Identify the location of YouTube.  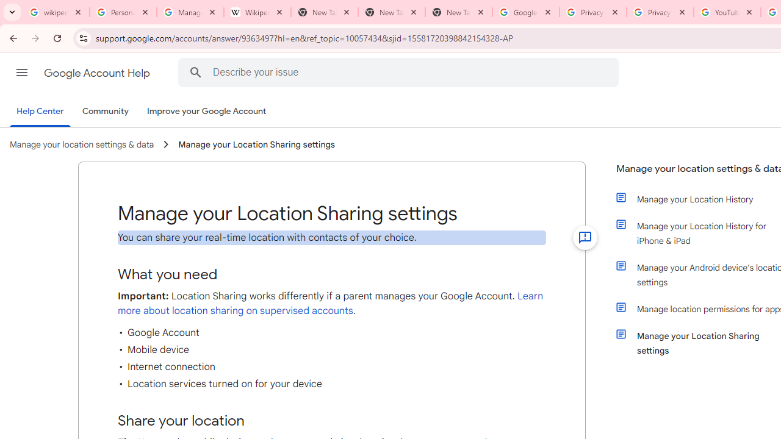
(727, 12).